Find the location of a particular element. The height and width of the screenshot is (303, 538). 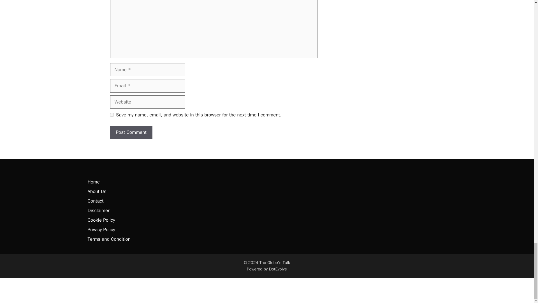

Terms and Condition is located at coordinates (109, 239).